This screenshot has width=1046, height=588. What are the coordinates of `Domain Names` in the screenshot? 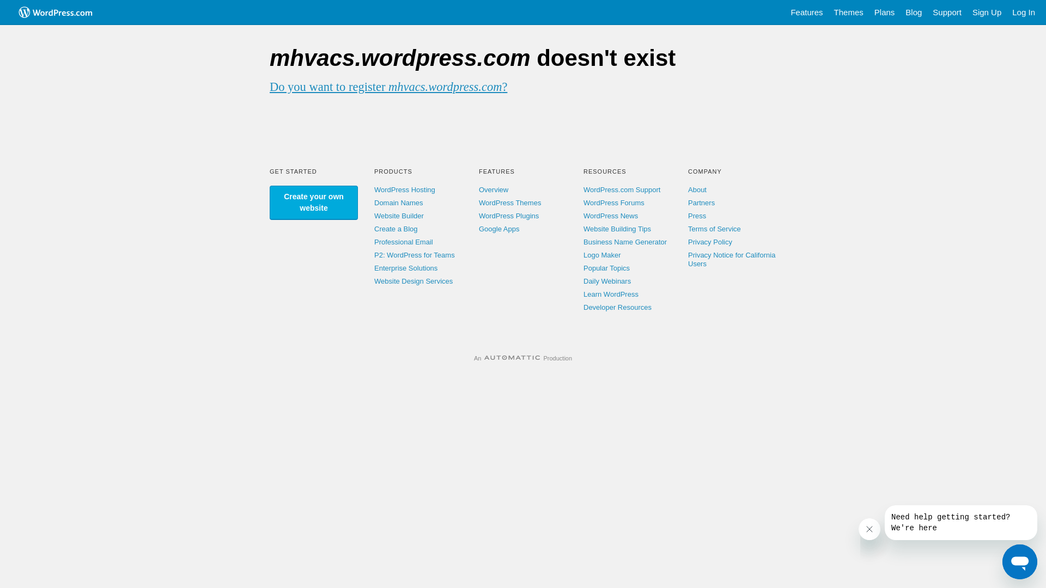 It's located at (399, 203).